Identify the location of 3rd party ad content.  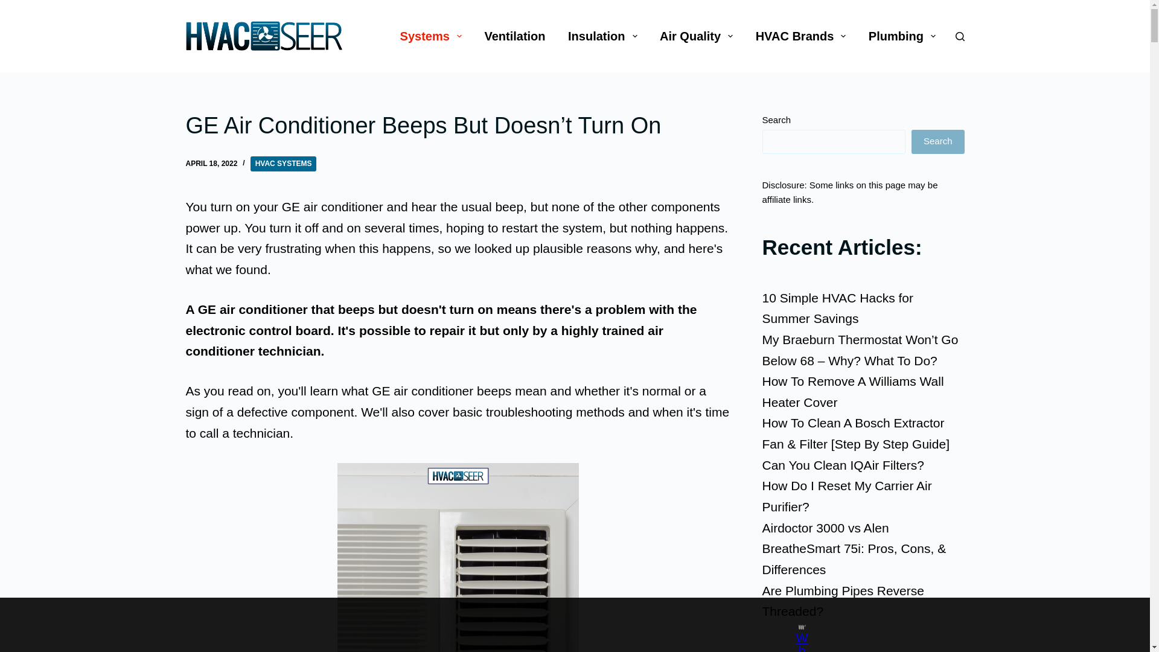
(564, 625).